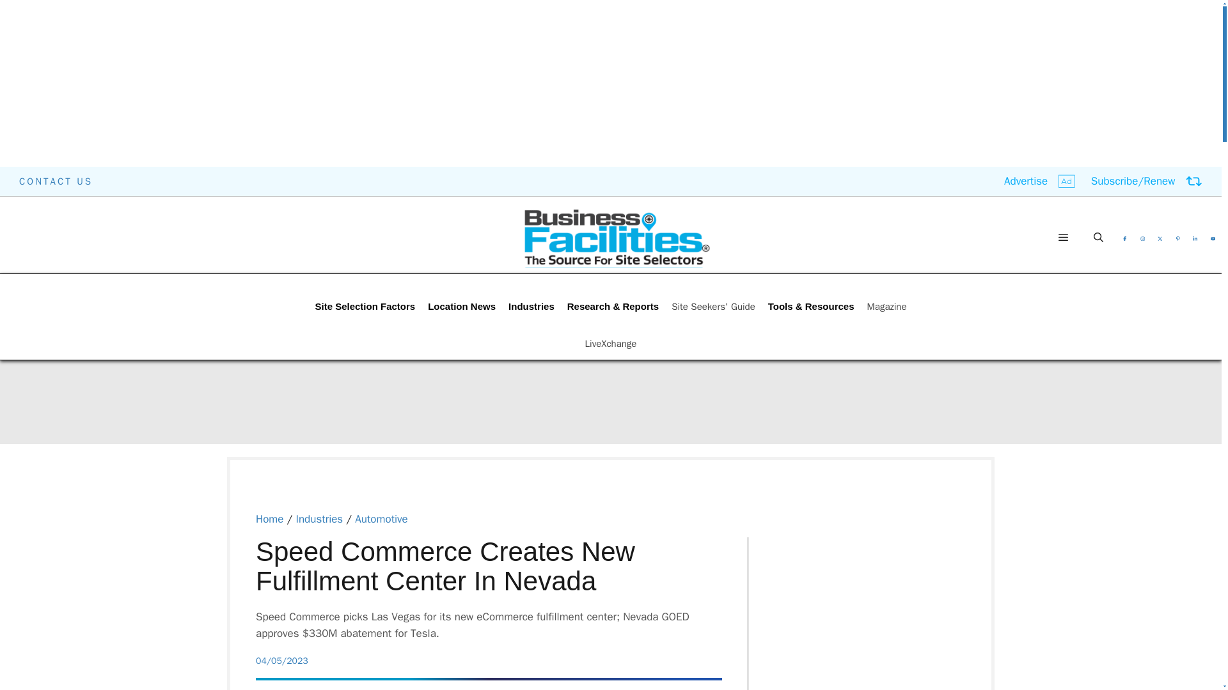 This screenshot has height=690, width=1228. I want to click on Advertise, so click(1040, 181).